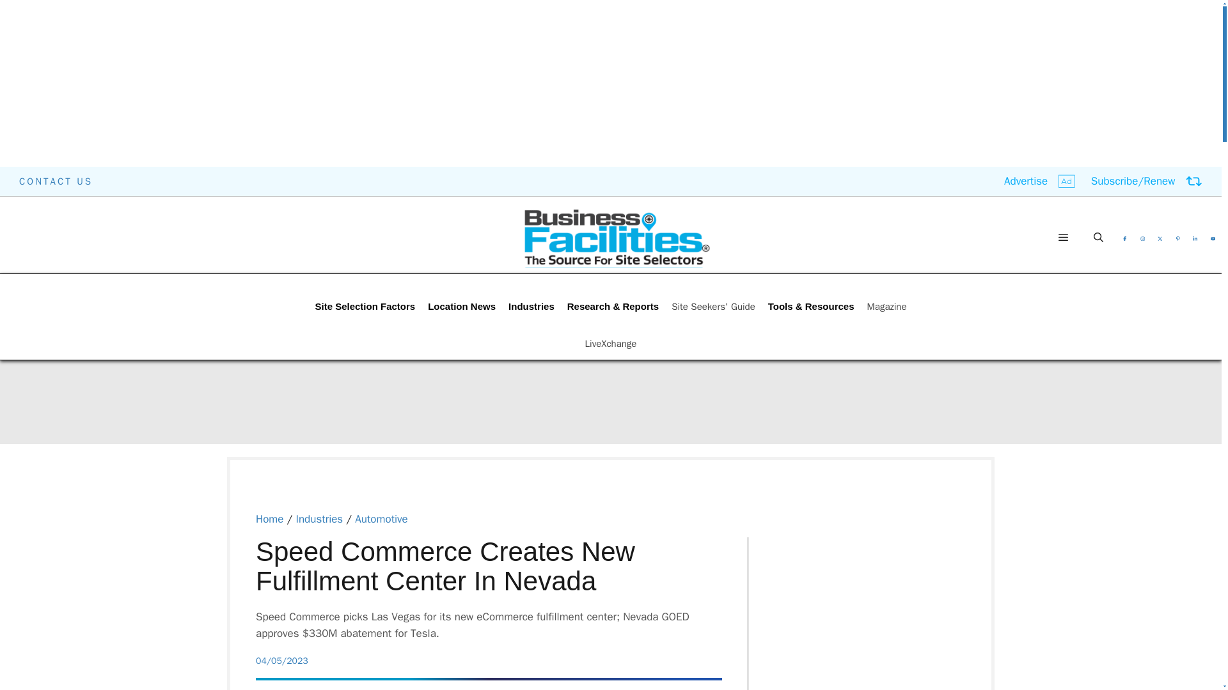 This screenshot has height=690, width=1228. I want to click on Advertise, so click(1040, 181).